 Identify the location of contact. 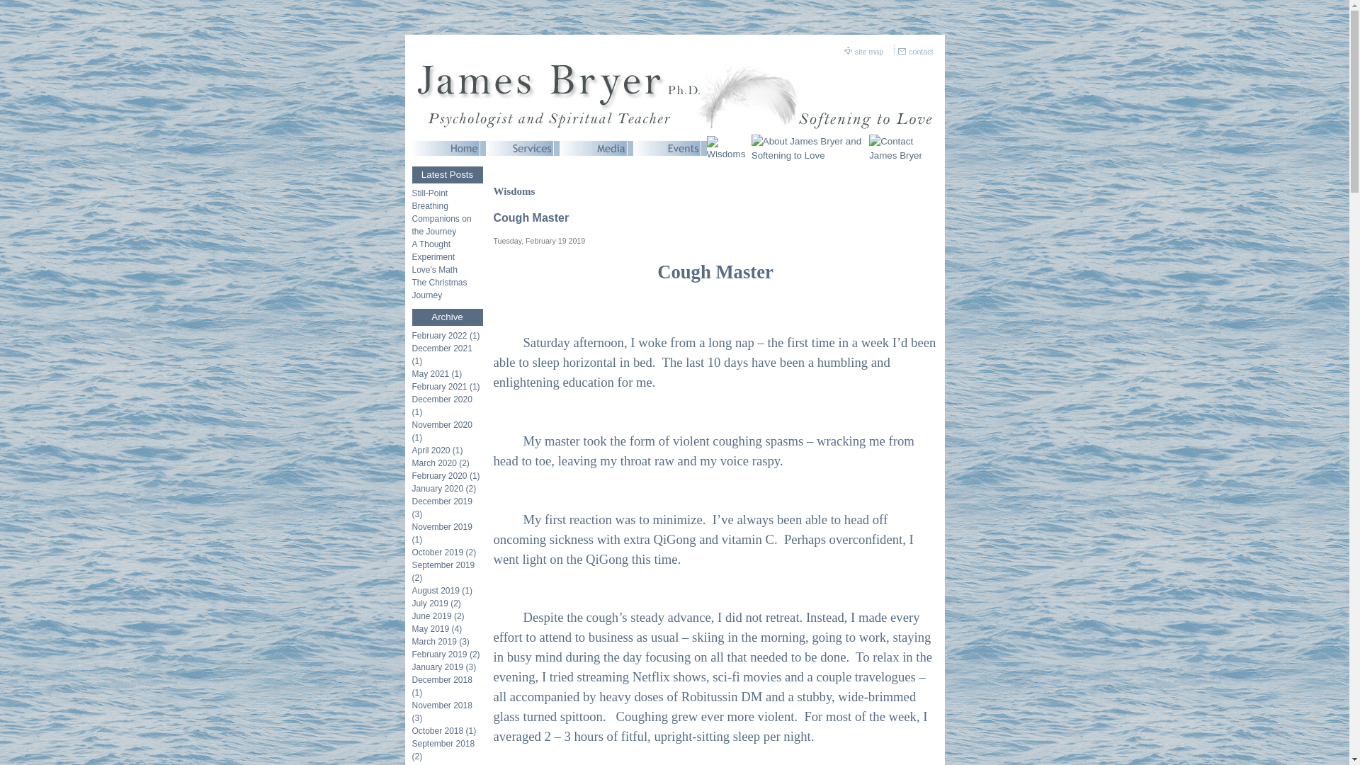
(921, 51).